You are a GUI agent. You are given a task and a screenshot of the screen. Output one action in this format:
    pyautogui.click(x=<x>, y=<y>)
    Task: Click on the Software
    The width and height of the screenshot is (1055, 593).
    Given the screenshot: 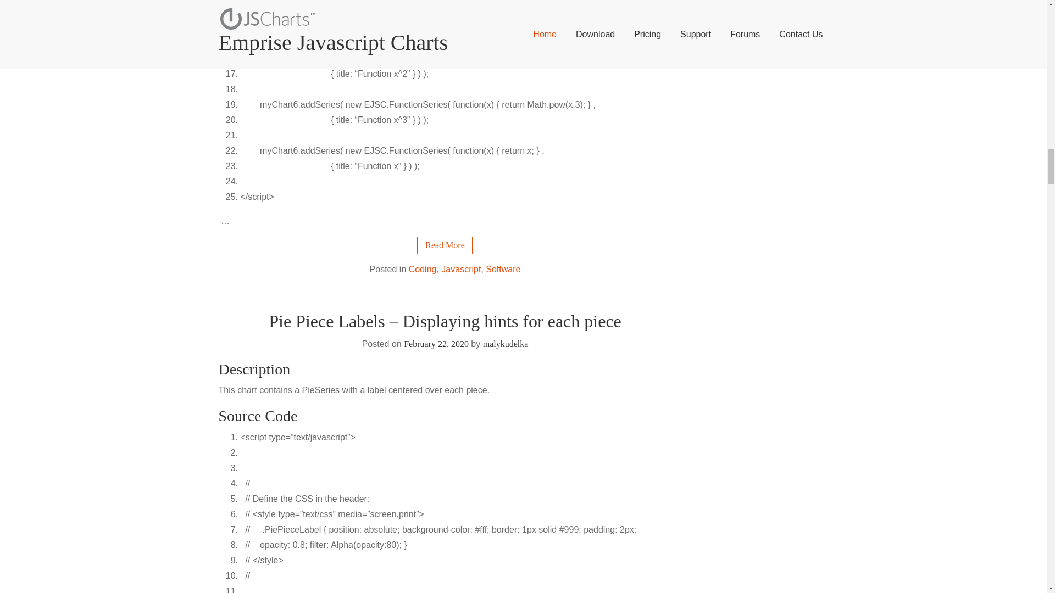 What is the action you would take?
    pyautogui.click(x=502, y=269)
    